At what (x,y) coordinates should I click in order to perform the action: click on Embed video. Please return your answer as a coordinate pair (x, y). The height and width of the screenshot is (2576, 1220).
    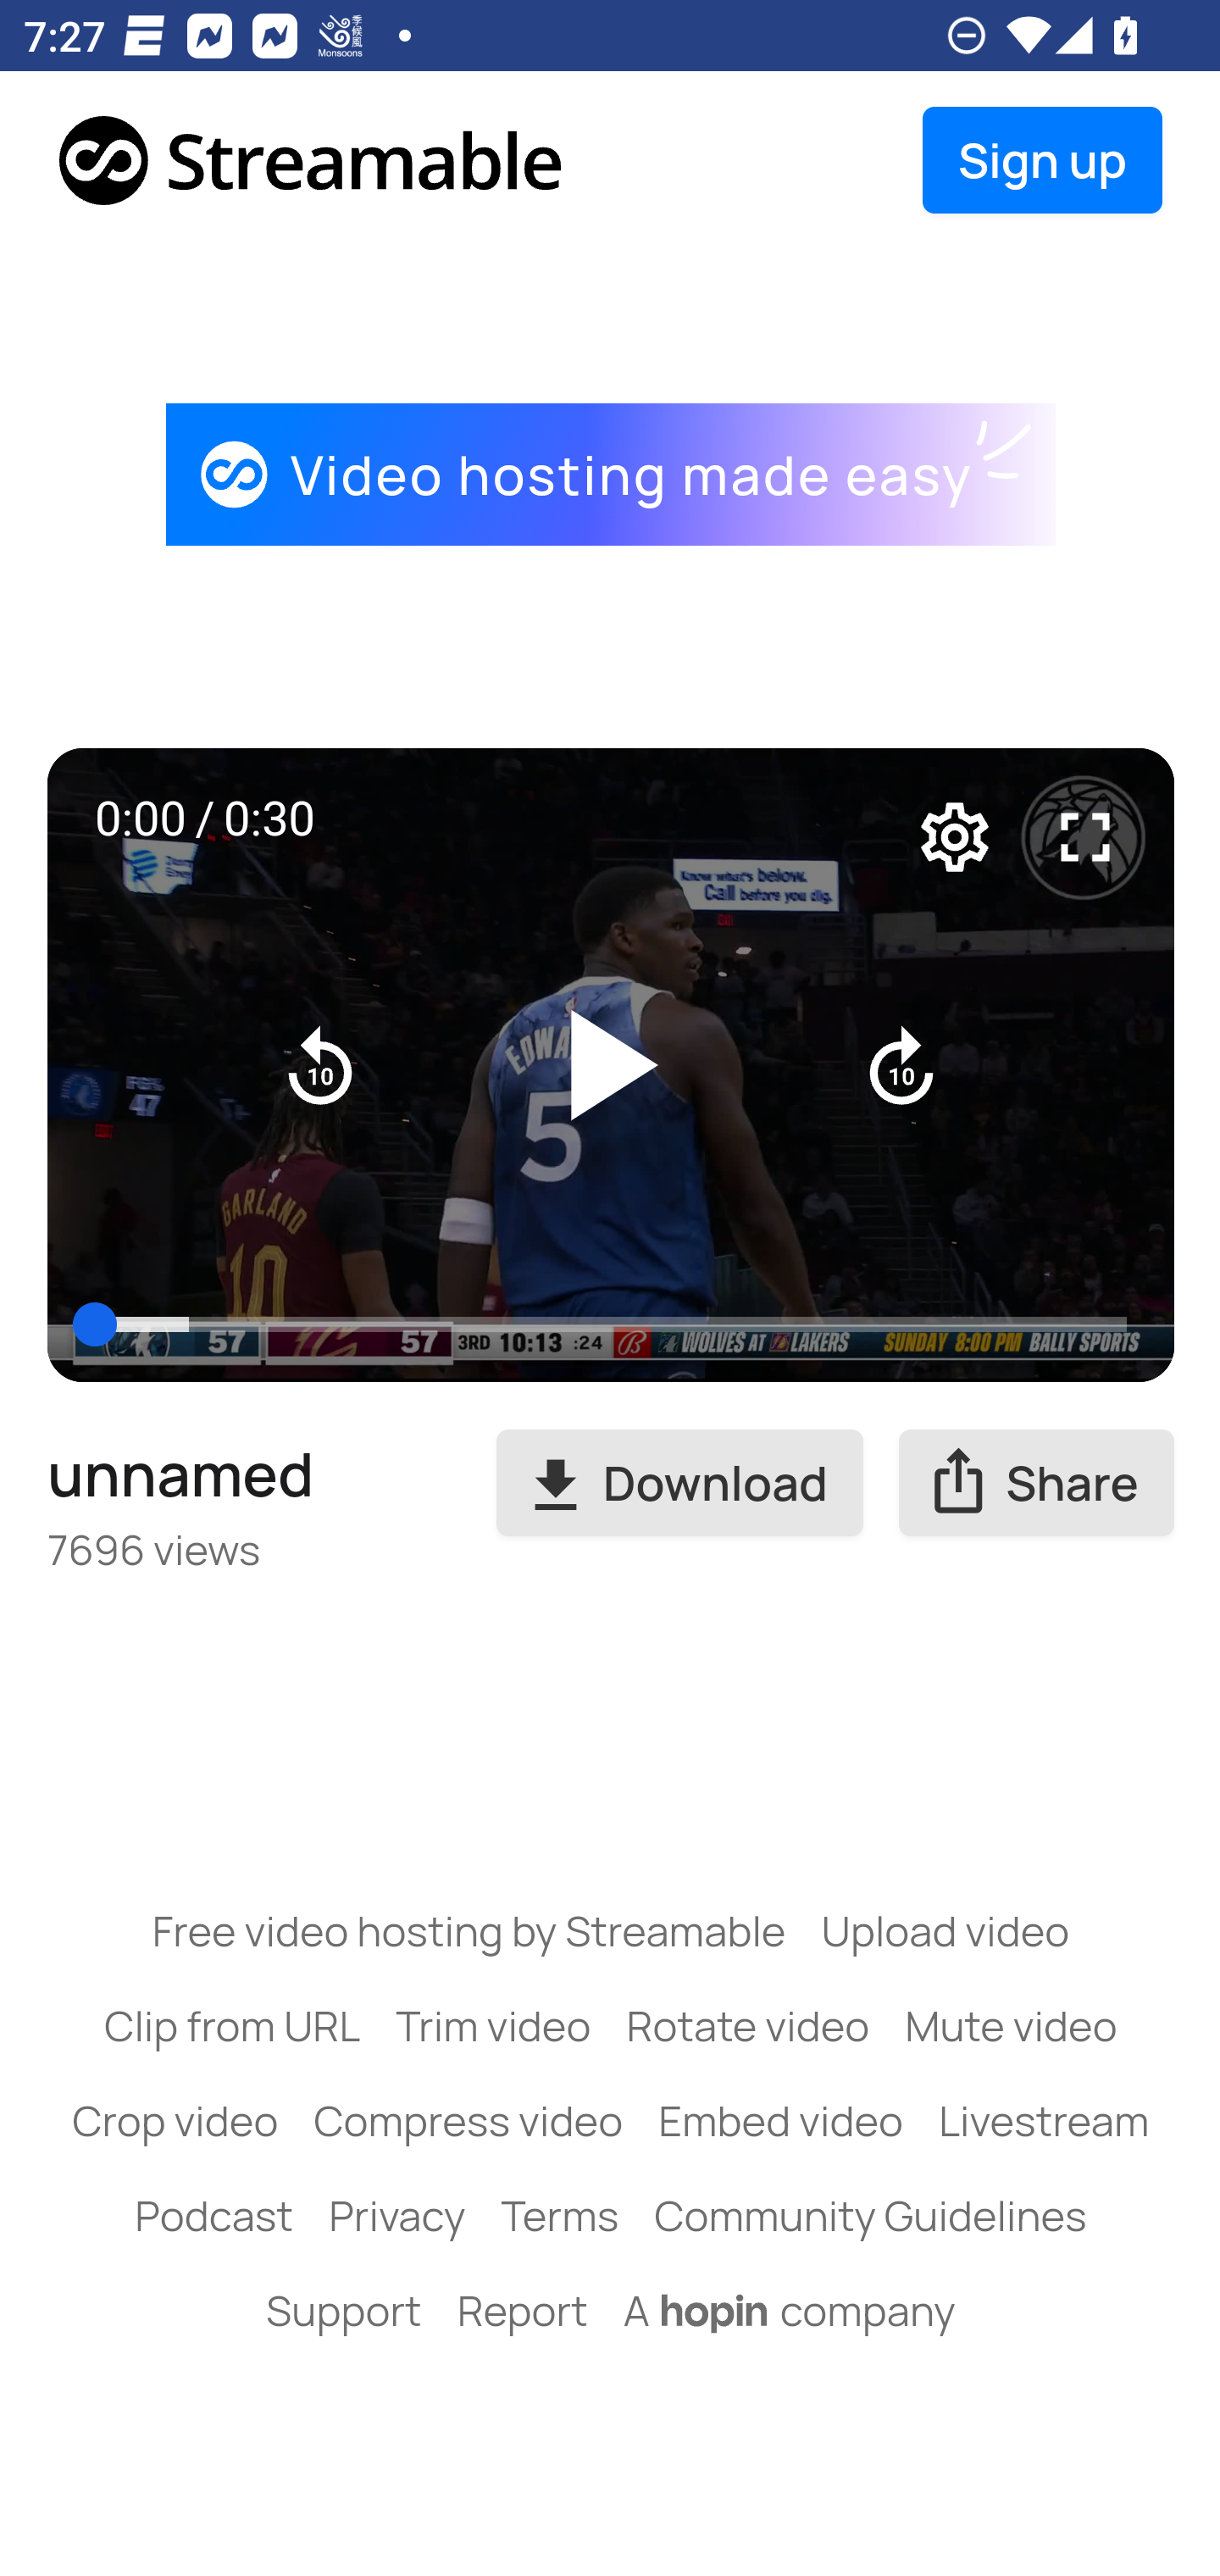
    Looking at the image, I should click on (781, 2121).